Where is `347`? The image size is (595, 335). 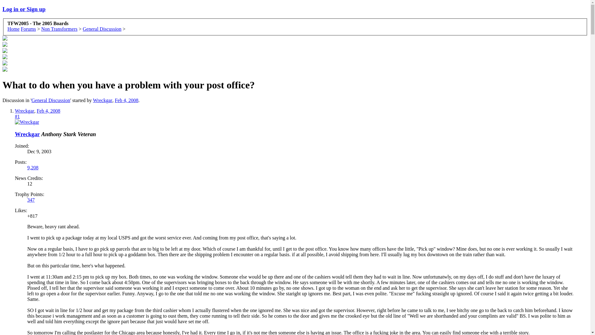
347 is located at coordinates (31, 200).